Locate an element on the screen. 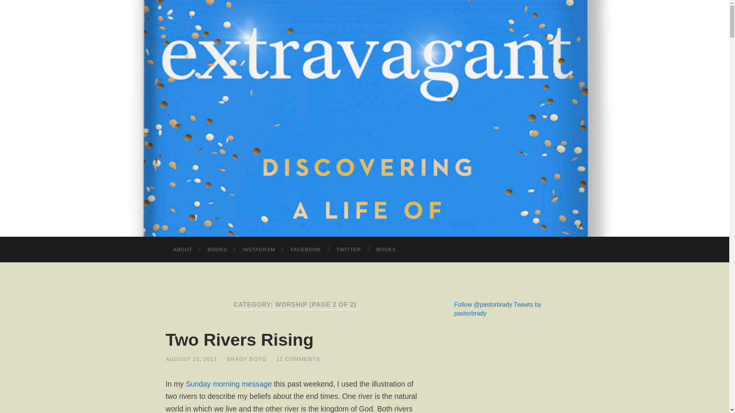 This screenshot has height=413, width=735. BOOKS is located at coordinates (386, 249).